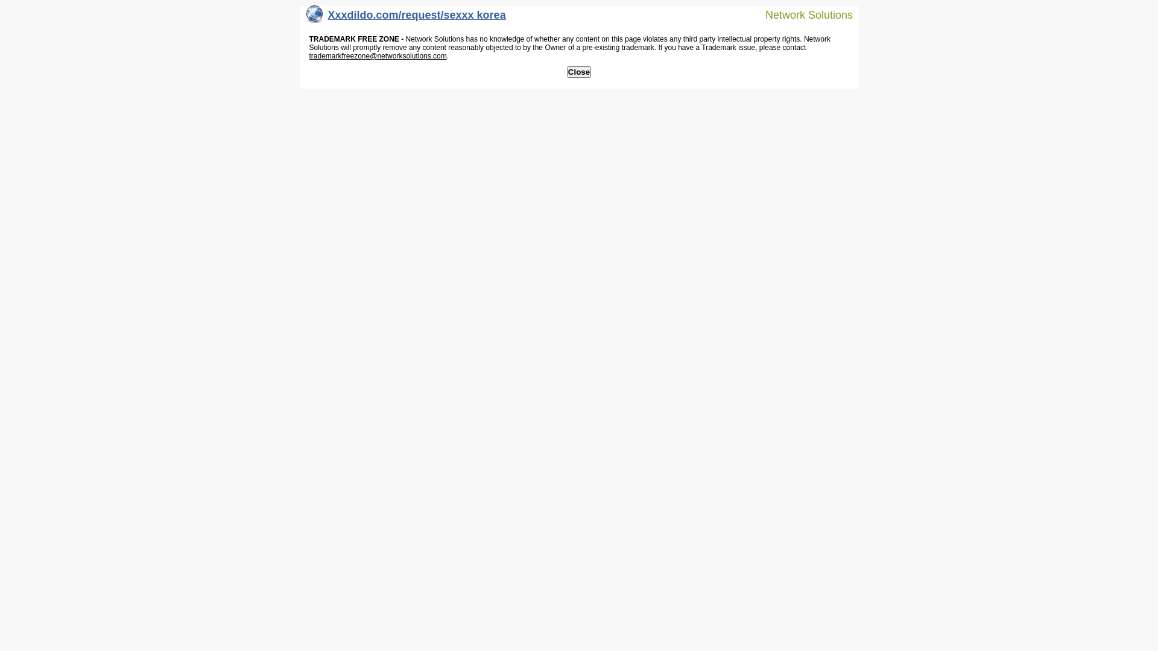  What do you see at coordinates (378, 56) in the screenshot?
I see `trademarkfreezone@networksolutions.com` at bounding box center [378, 56].